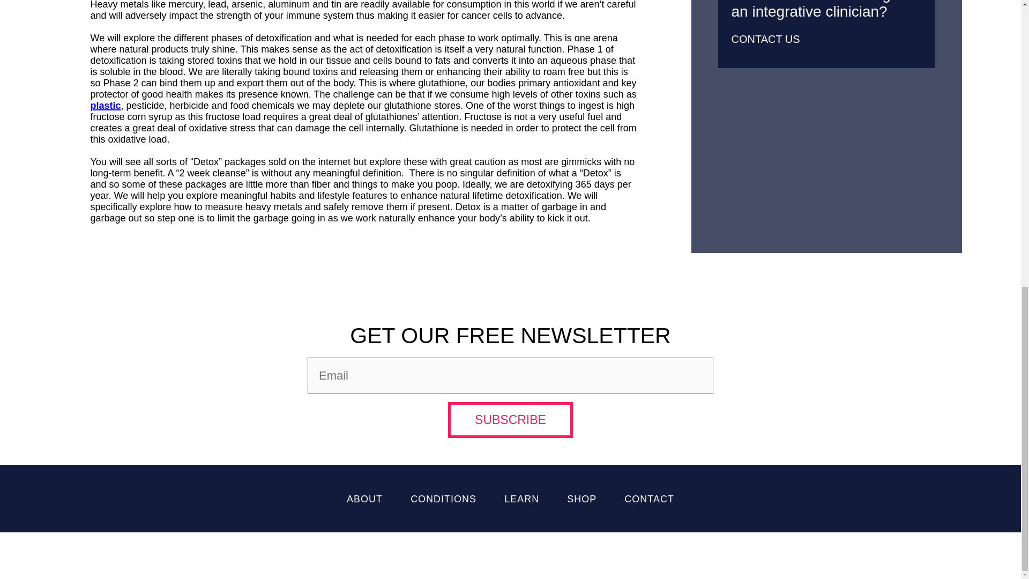 The width and height of the screenshot is (1029, 579). I want to click on CONDITIONS, so click(443, 499).